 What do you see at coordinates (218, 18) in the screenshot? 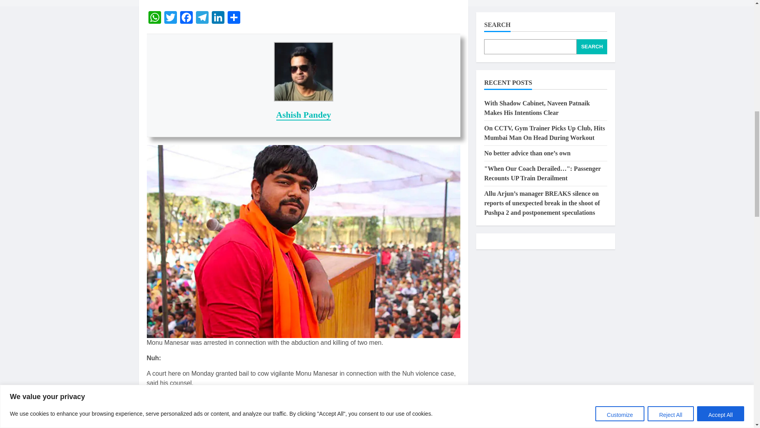
I see `LinkedIn` at bounding box center [218, 18].